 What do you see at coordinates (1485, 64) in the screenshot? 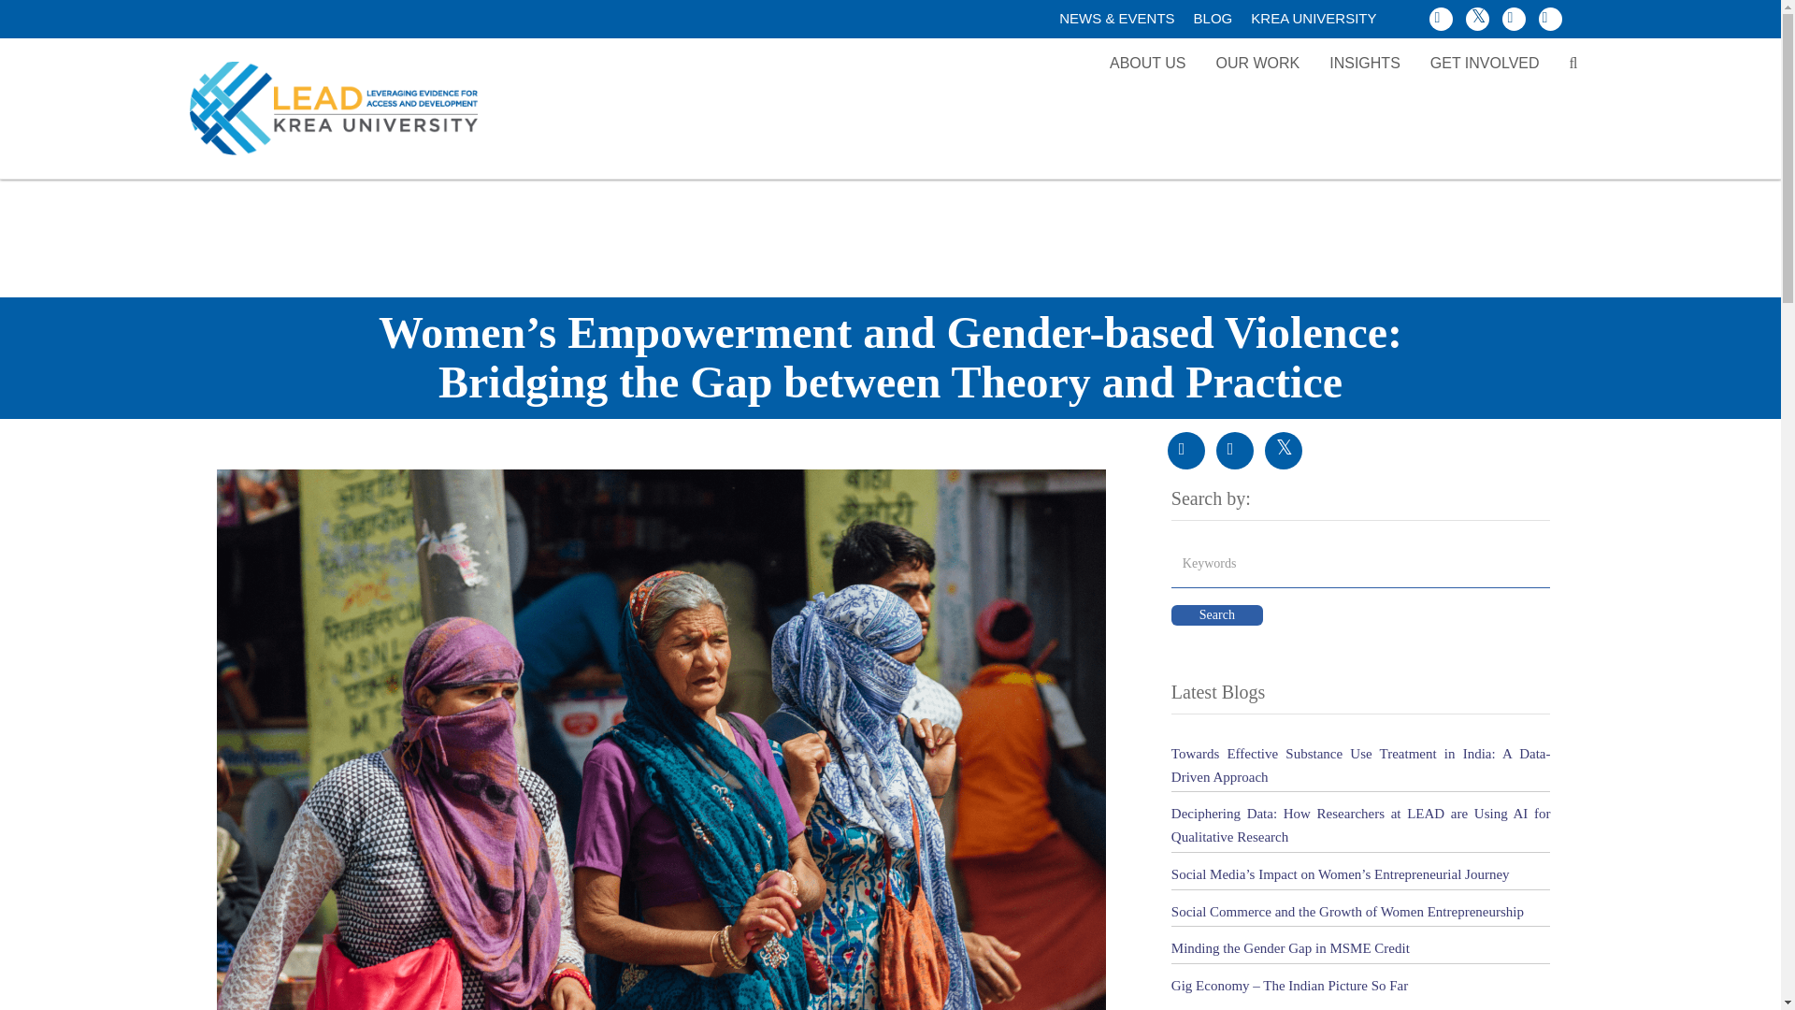
I see `GET INVOLVED` at bounding box center [1485, 64].